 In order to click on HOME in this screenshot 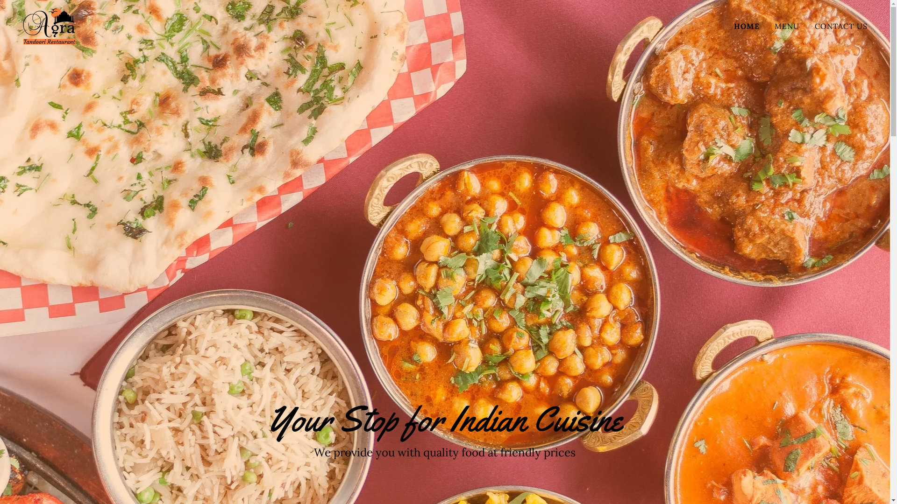, I will do `click(747, 26)`.